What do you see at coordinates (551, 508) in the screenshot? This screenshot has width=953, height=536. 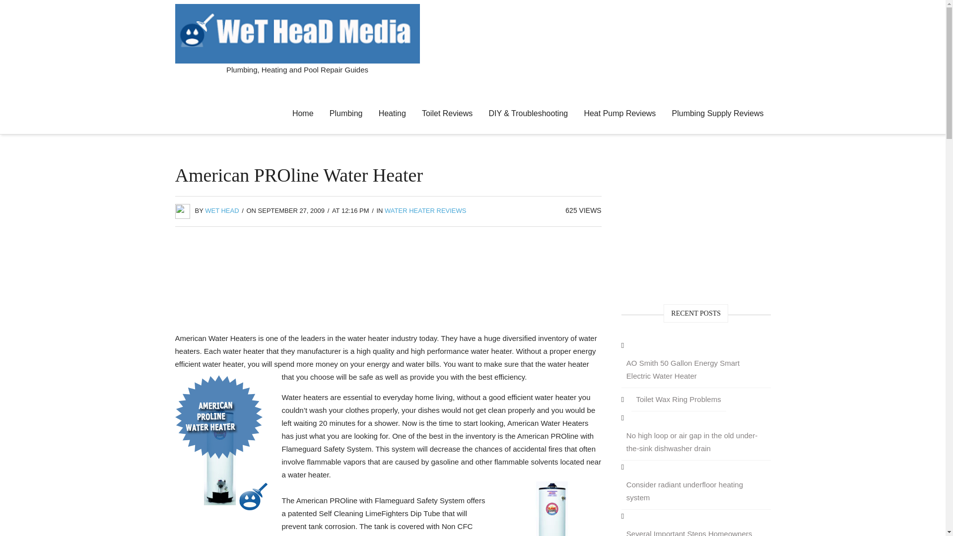 I see `American PROline Water Heater` at bounding box center [551, 508].